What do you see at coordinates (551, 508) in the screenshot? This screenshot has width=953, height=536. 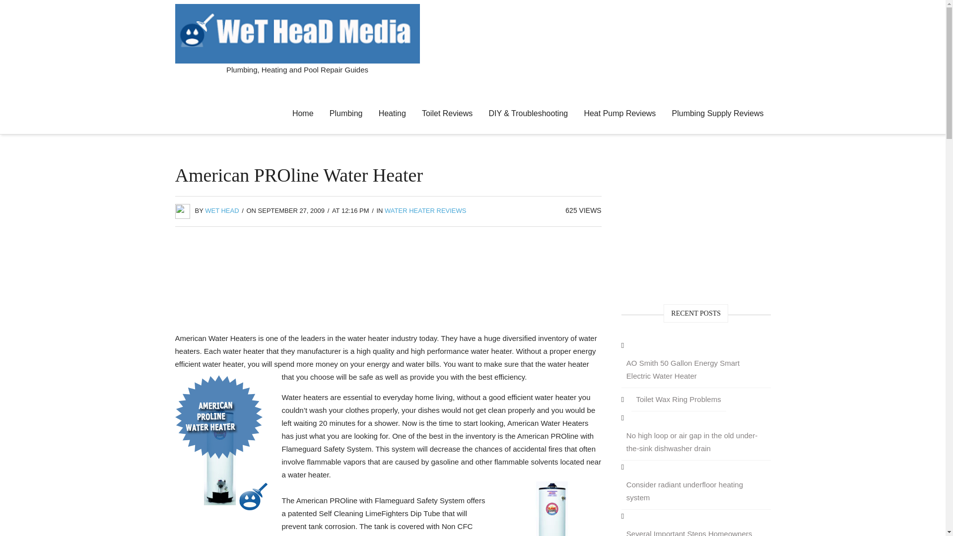 I see `American PROline Water Heater` at bounding box center [551, 508].